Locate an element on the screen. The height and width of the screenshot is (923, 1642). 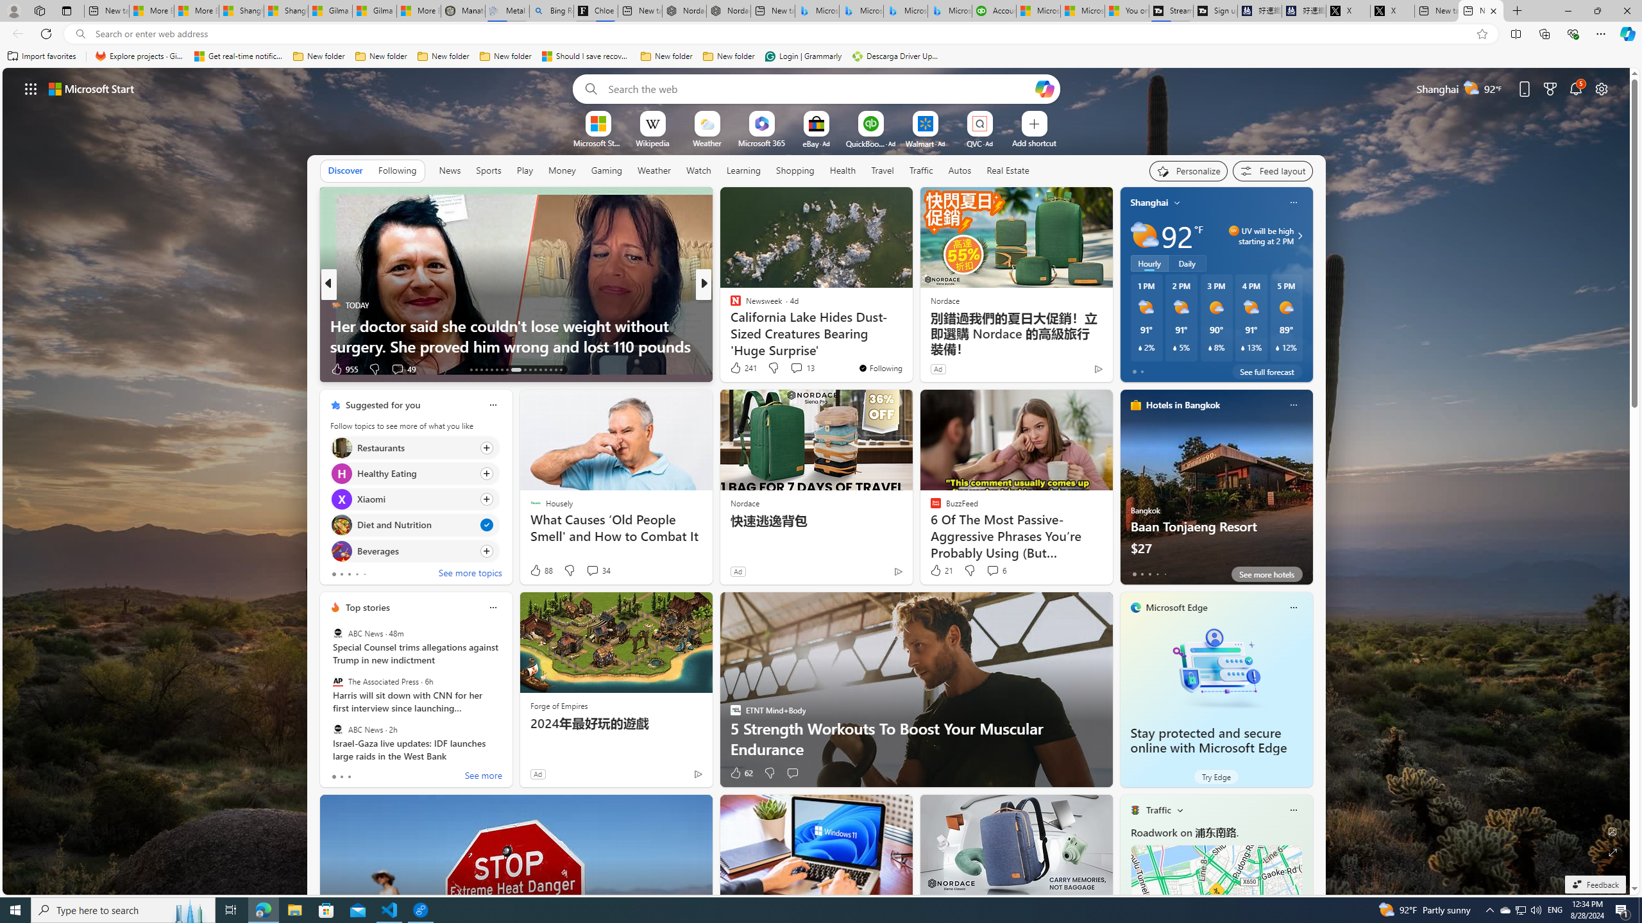
Try Edge is located at coordinates (1216, 777).